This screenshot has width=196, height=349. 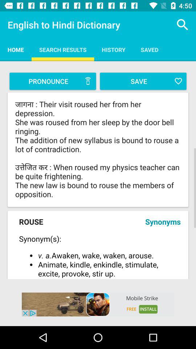 What do you see at coordinates (98, 150) in the screenshot?
I see `click on content below pronounce` at bounding box center [98, 150].